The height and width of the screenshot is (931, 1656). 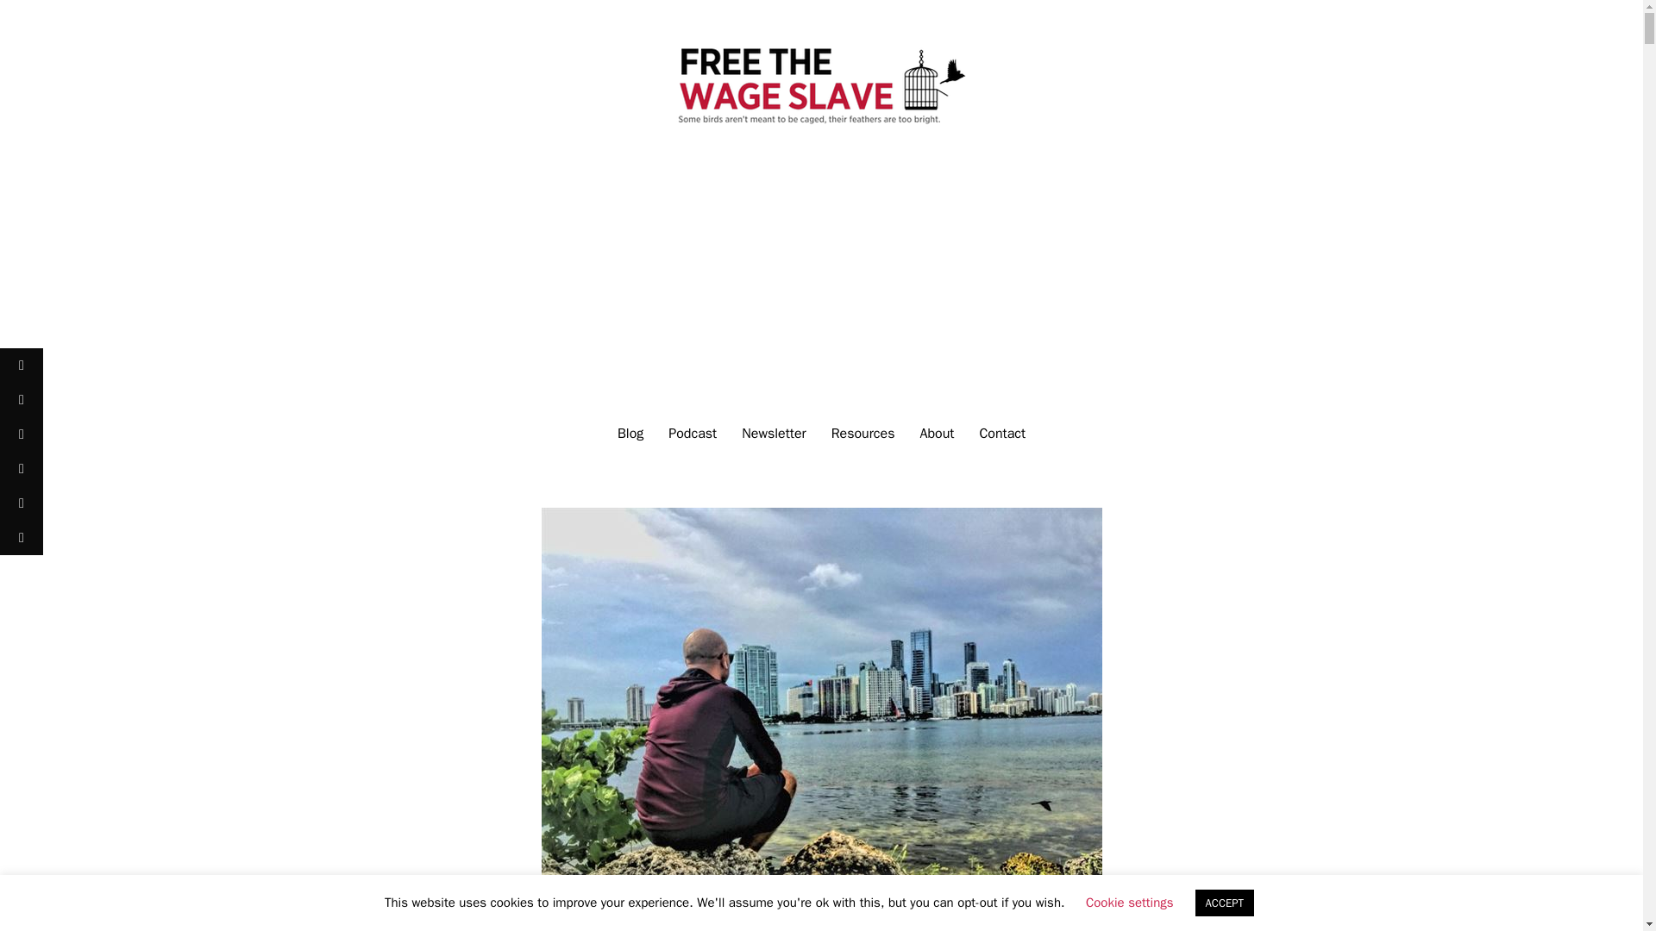 What do you see at coordinates (630, 434) in the screenshot?
I see `Blog` at bounding box center [630, 434].